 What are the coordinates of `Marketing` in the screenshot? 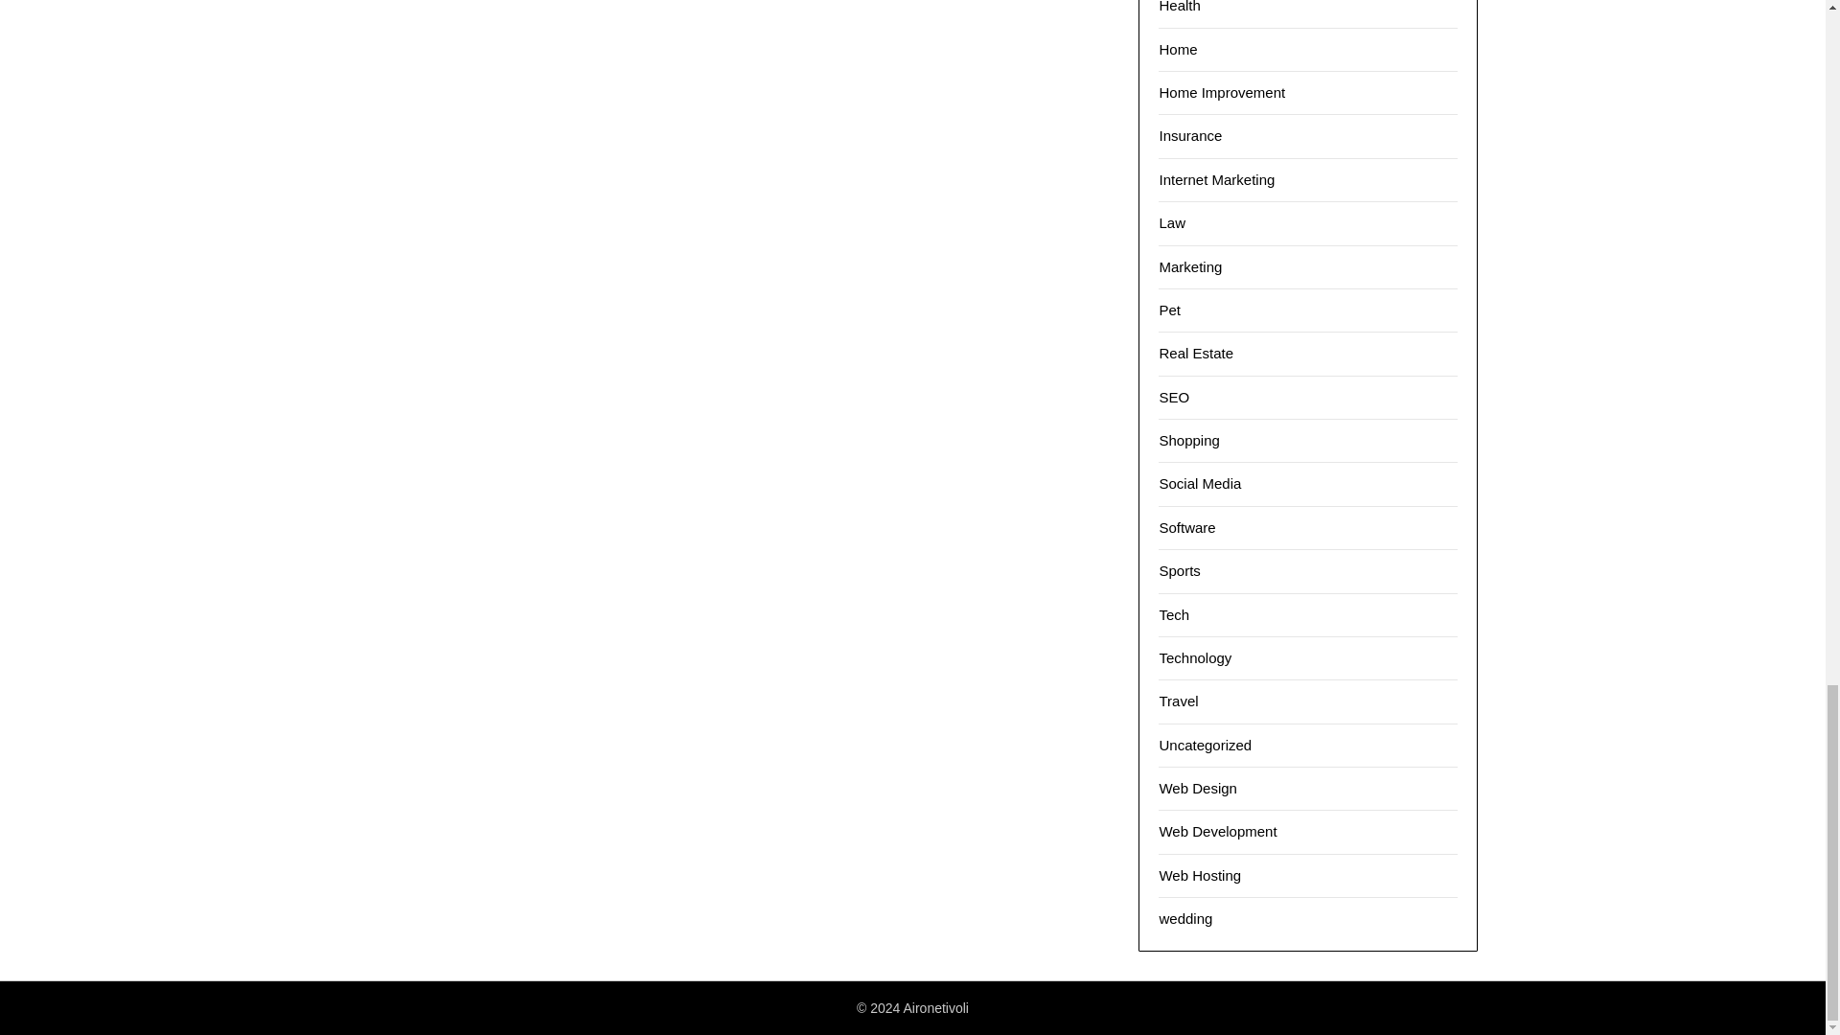 It's located at (1190, 266).